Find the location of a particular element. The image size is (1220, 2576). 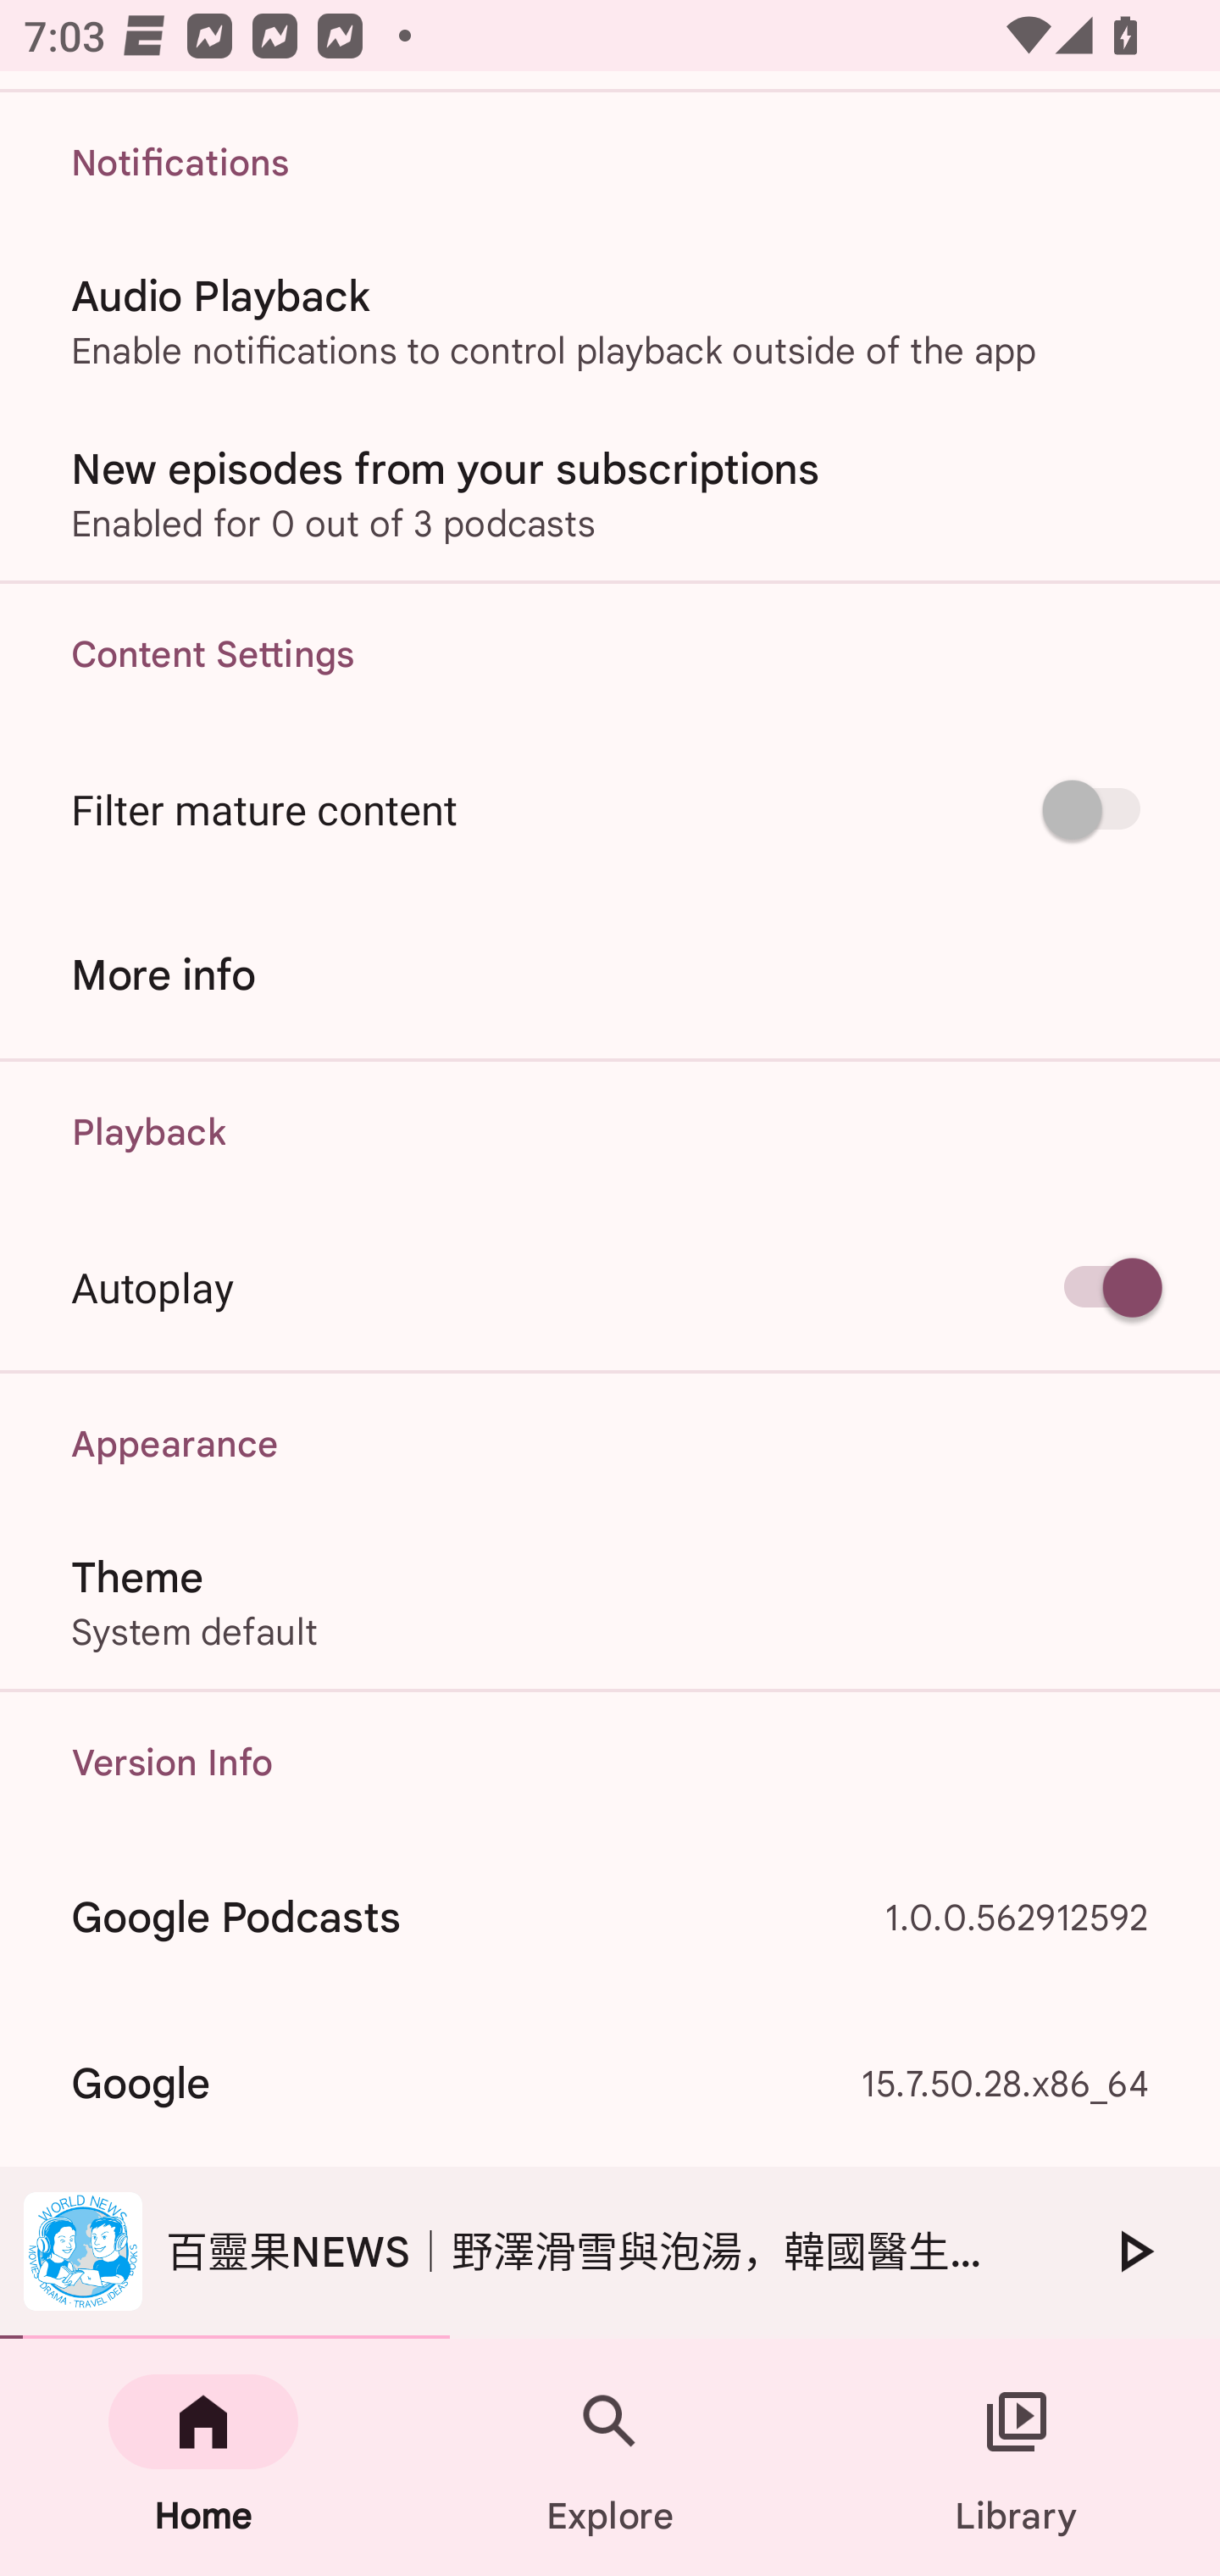

Explore is located at coordinates (610, 2457).